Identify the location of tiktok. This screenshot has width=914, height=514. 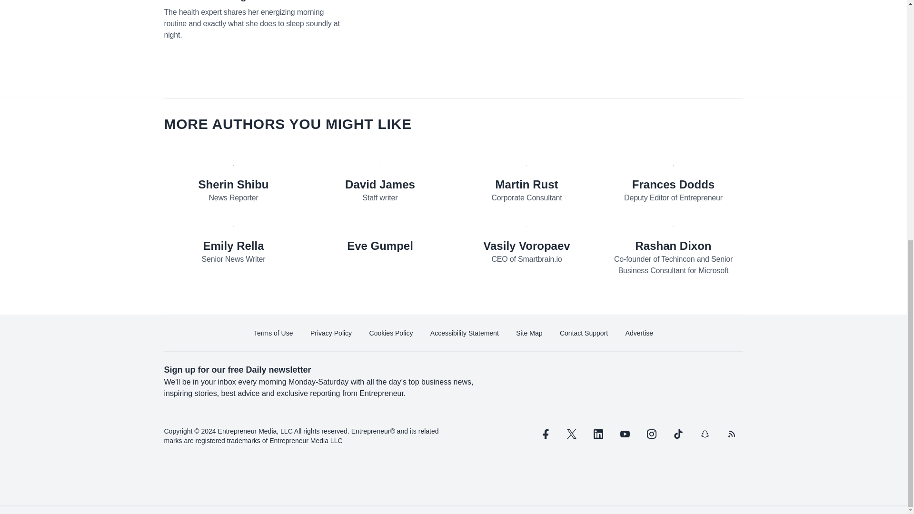
(677, 434).